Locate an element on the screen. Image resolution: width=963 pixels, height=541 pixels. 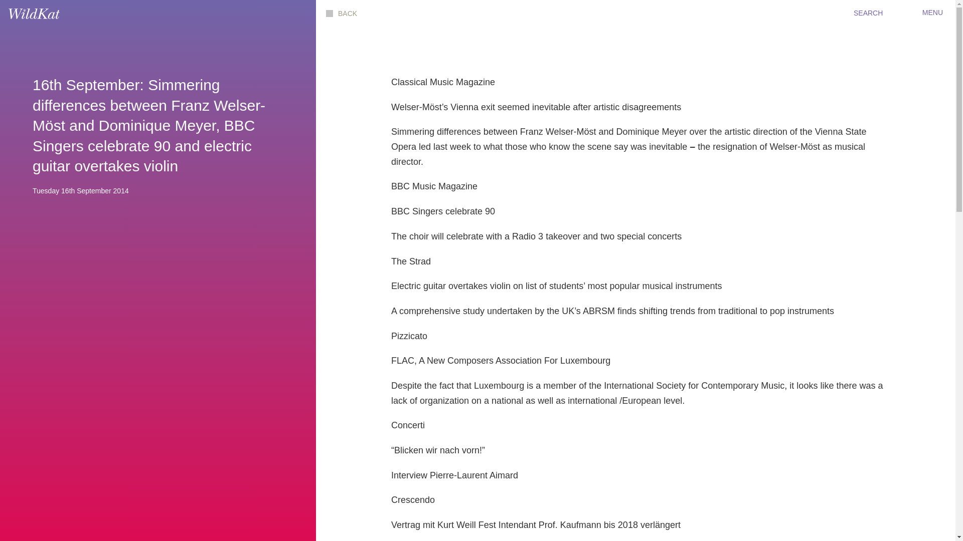
BACK is located at coordinates (342, 13).